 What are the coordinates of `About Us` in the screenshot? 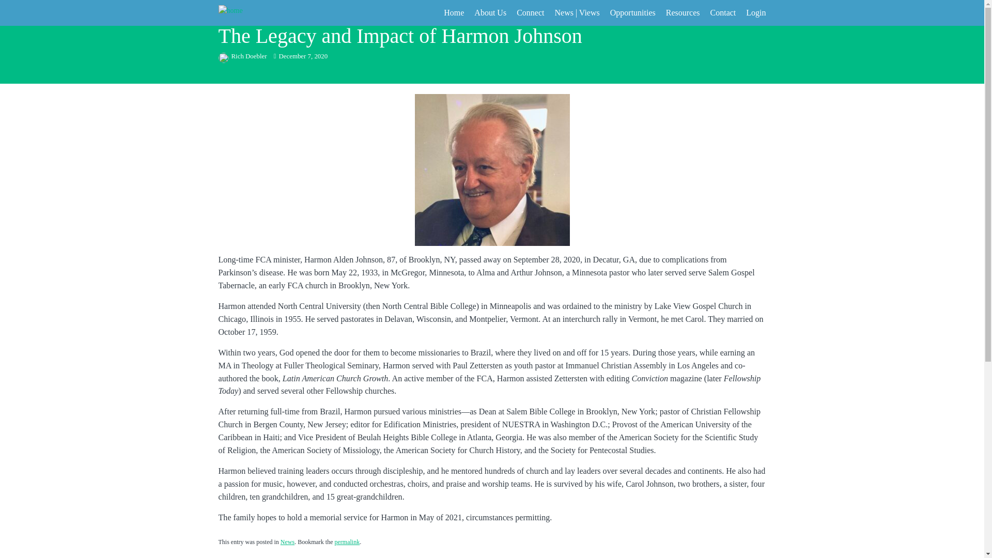 It's located at (490, 12).